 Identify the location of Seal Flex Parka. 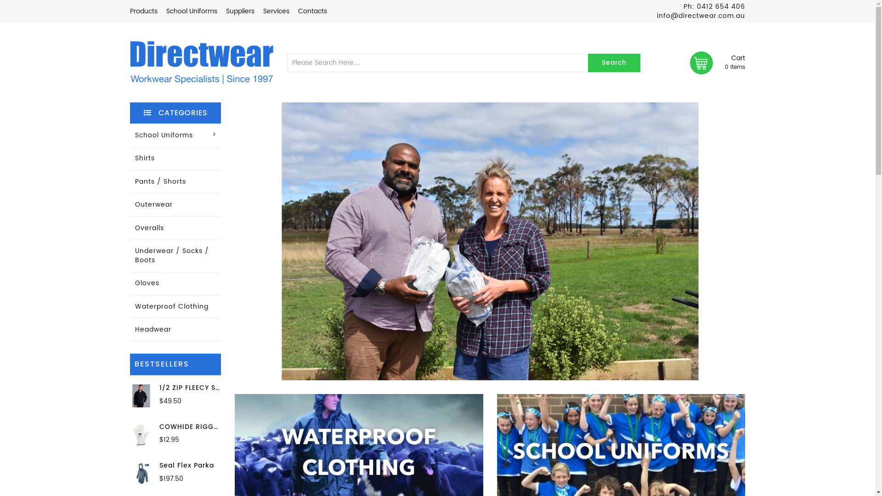
(141, 473).